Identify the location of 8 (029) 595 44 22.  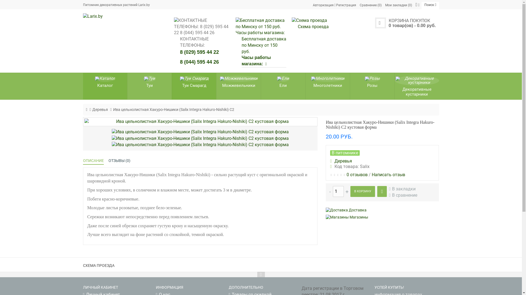
(199, 52).